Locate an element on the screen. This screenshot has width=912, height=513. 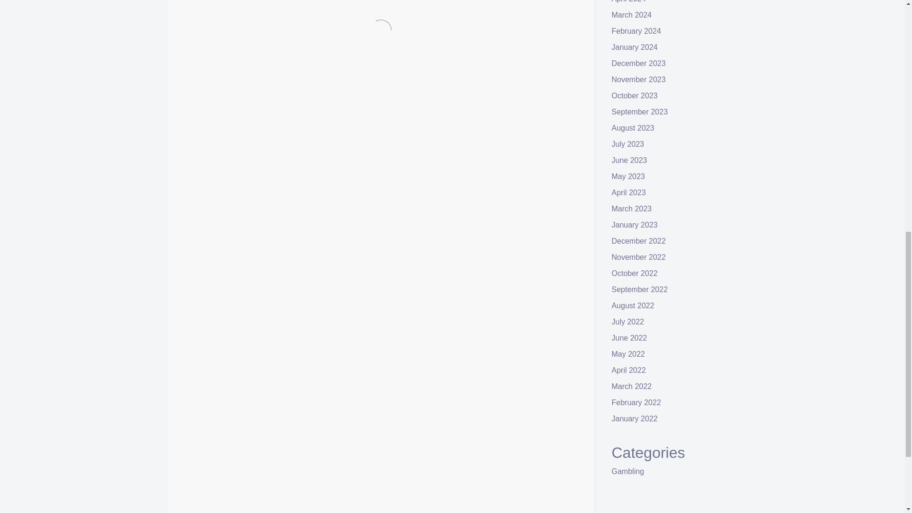
July 2023 is located at coordinates (628, 144).